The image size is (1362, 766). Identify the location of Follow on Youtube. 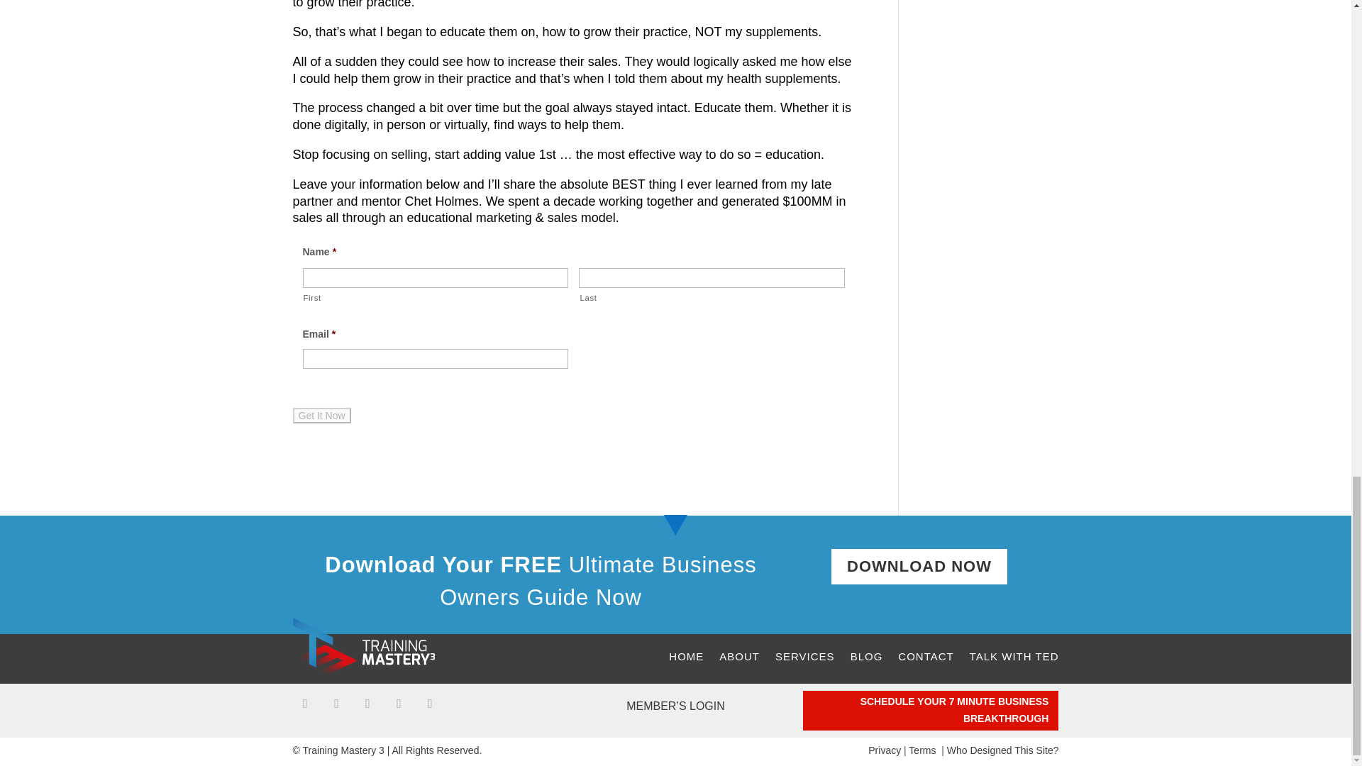
(367, 704).